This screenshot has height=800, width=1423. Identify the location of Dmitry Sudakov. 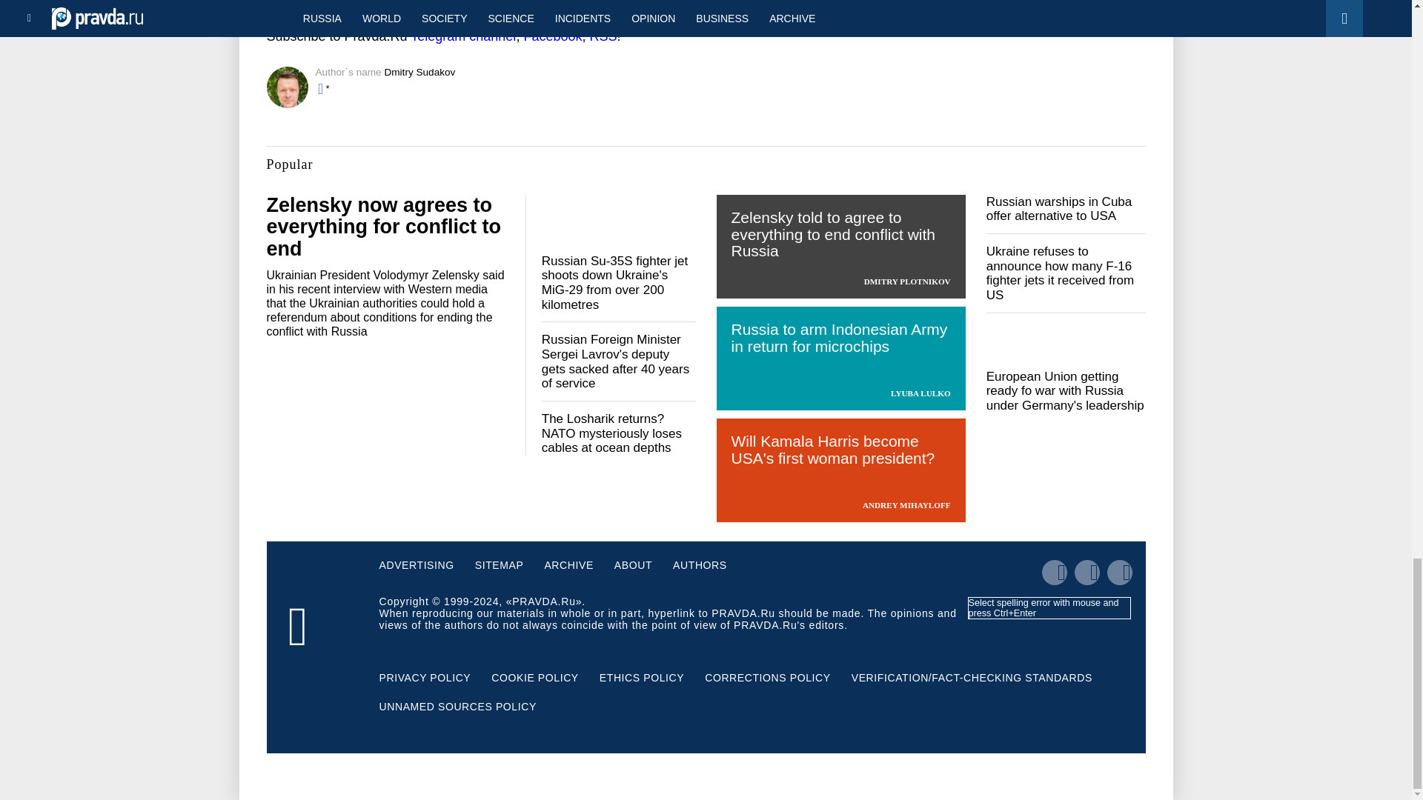
(419, 71).